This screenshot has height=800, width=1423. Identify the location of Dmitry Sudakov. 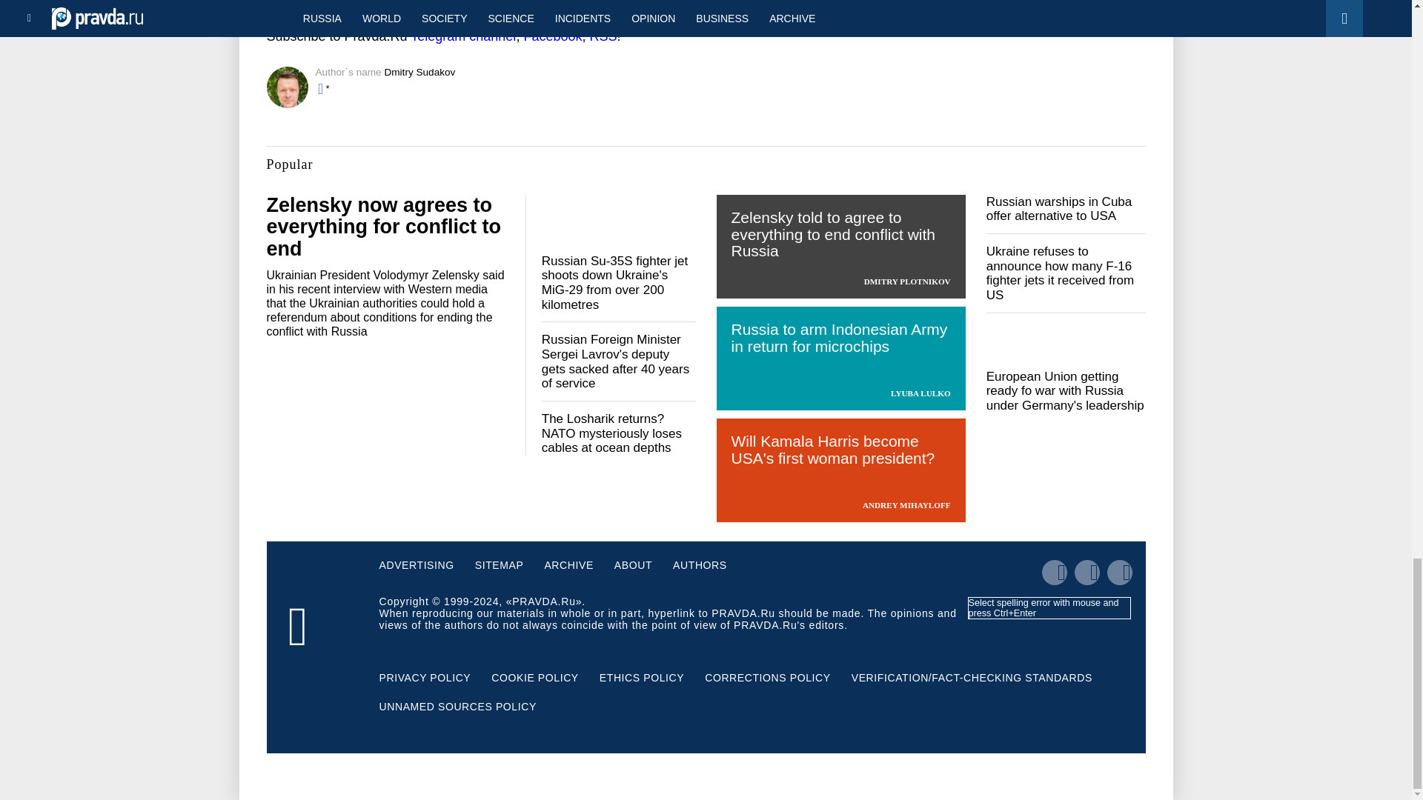
(419, 71).